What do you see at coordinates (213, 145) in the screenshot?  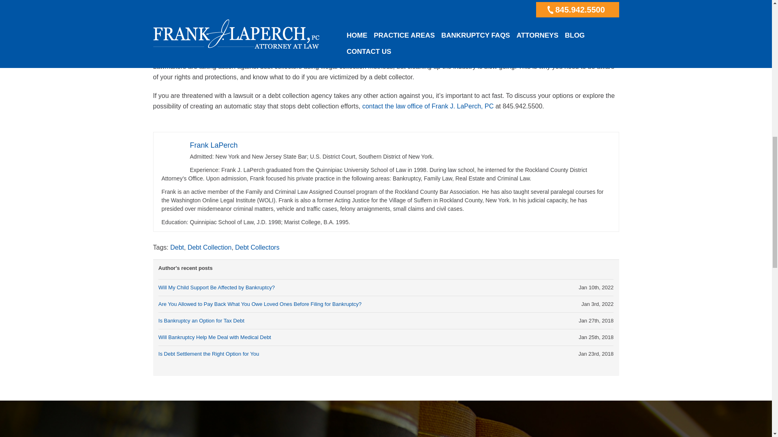 I see `Frank LaPerch` at bounding box center [213, 145].